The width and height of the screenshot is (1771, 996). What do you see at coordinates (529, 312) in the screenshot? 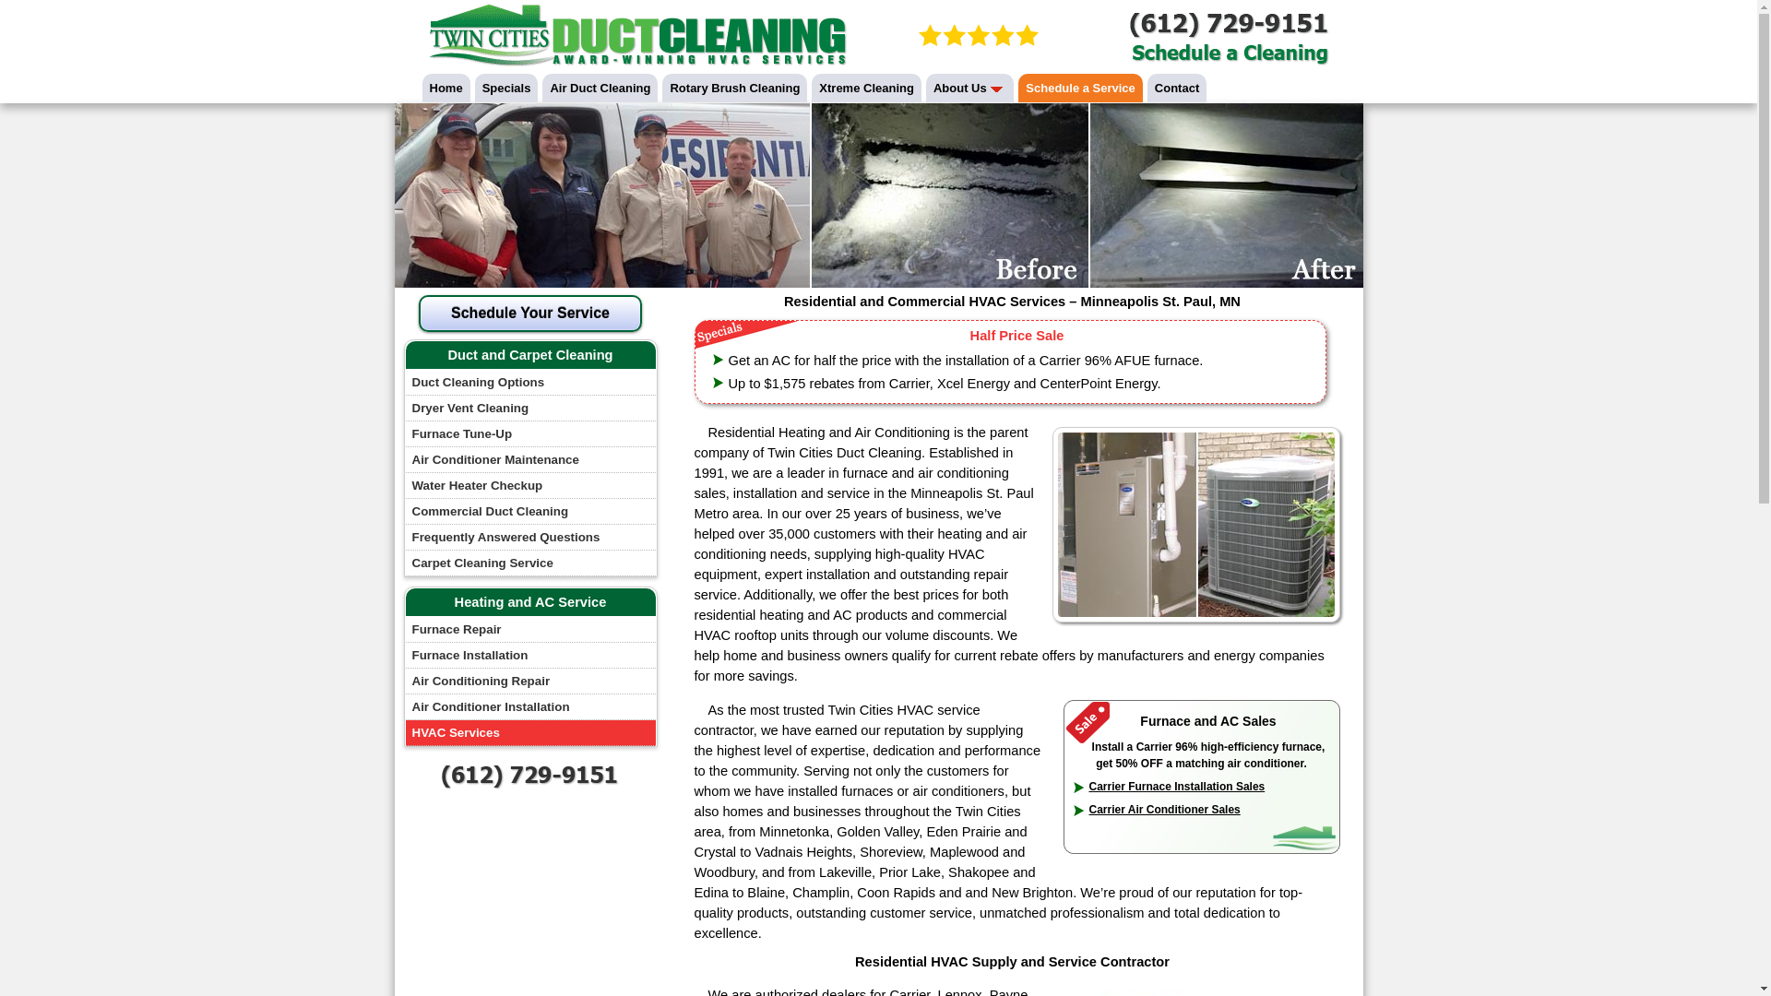
I see `Schedule Your Service` at bounding box center [529, 312].